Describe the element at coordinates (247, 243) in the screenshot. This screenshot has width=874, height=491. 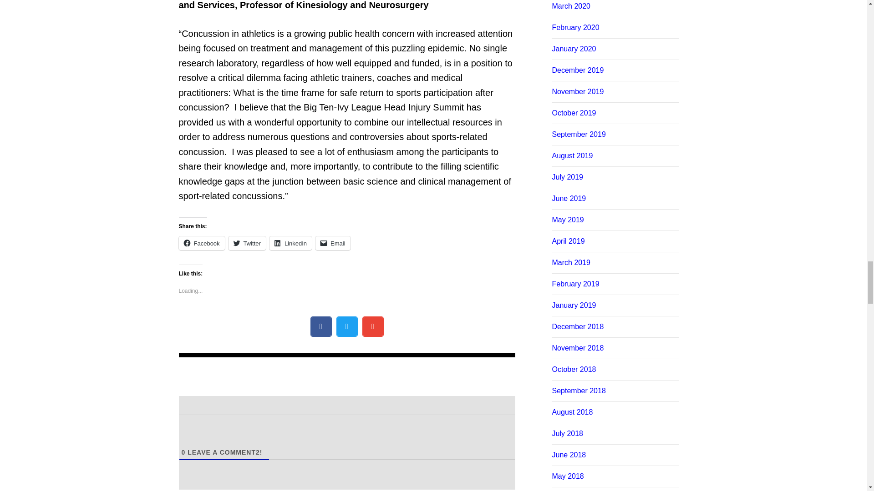
I see `Twitter` at that location.